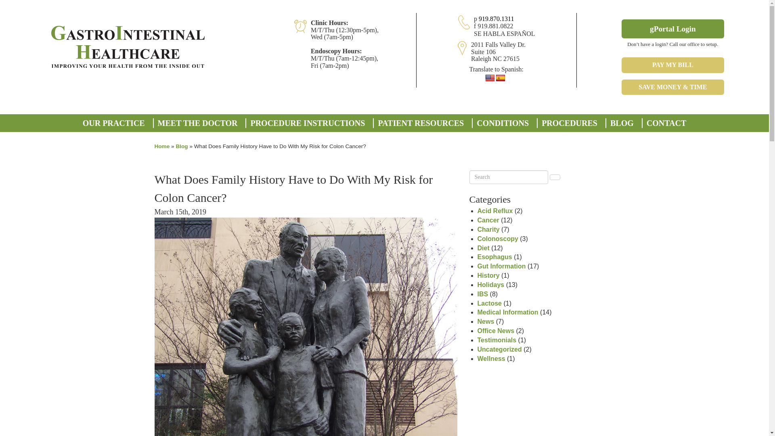 The image size is (775, 436). Describe the element at coordinates (490, 78) in the screenshot. I see `English` at that location.